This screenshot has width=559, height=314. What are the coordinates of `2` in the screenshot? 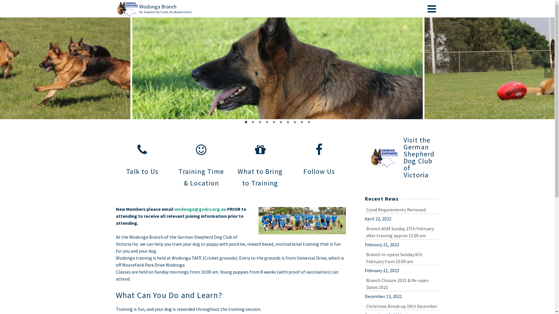 It's located at (253, 122).